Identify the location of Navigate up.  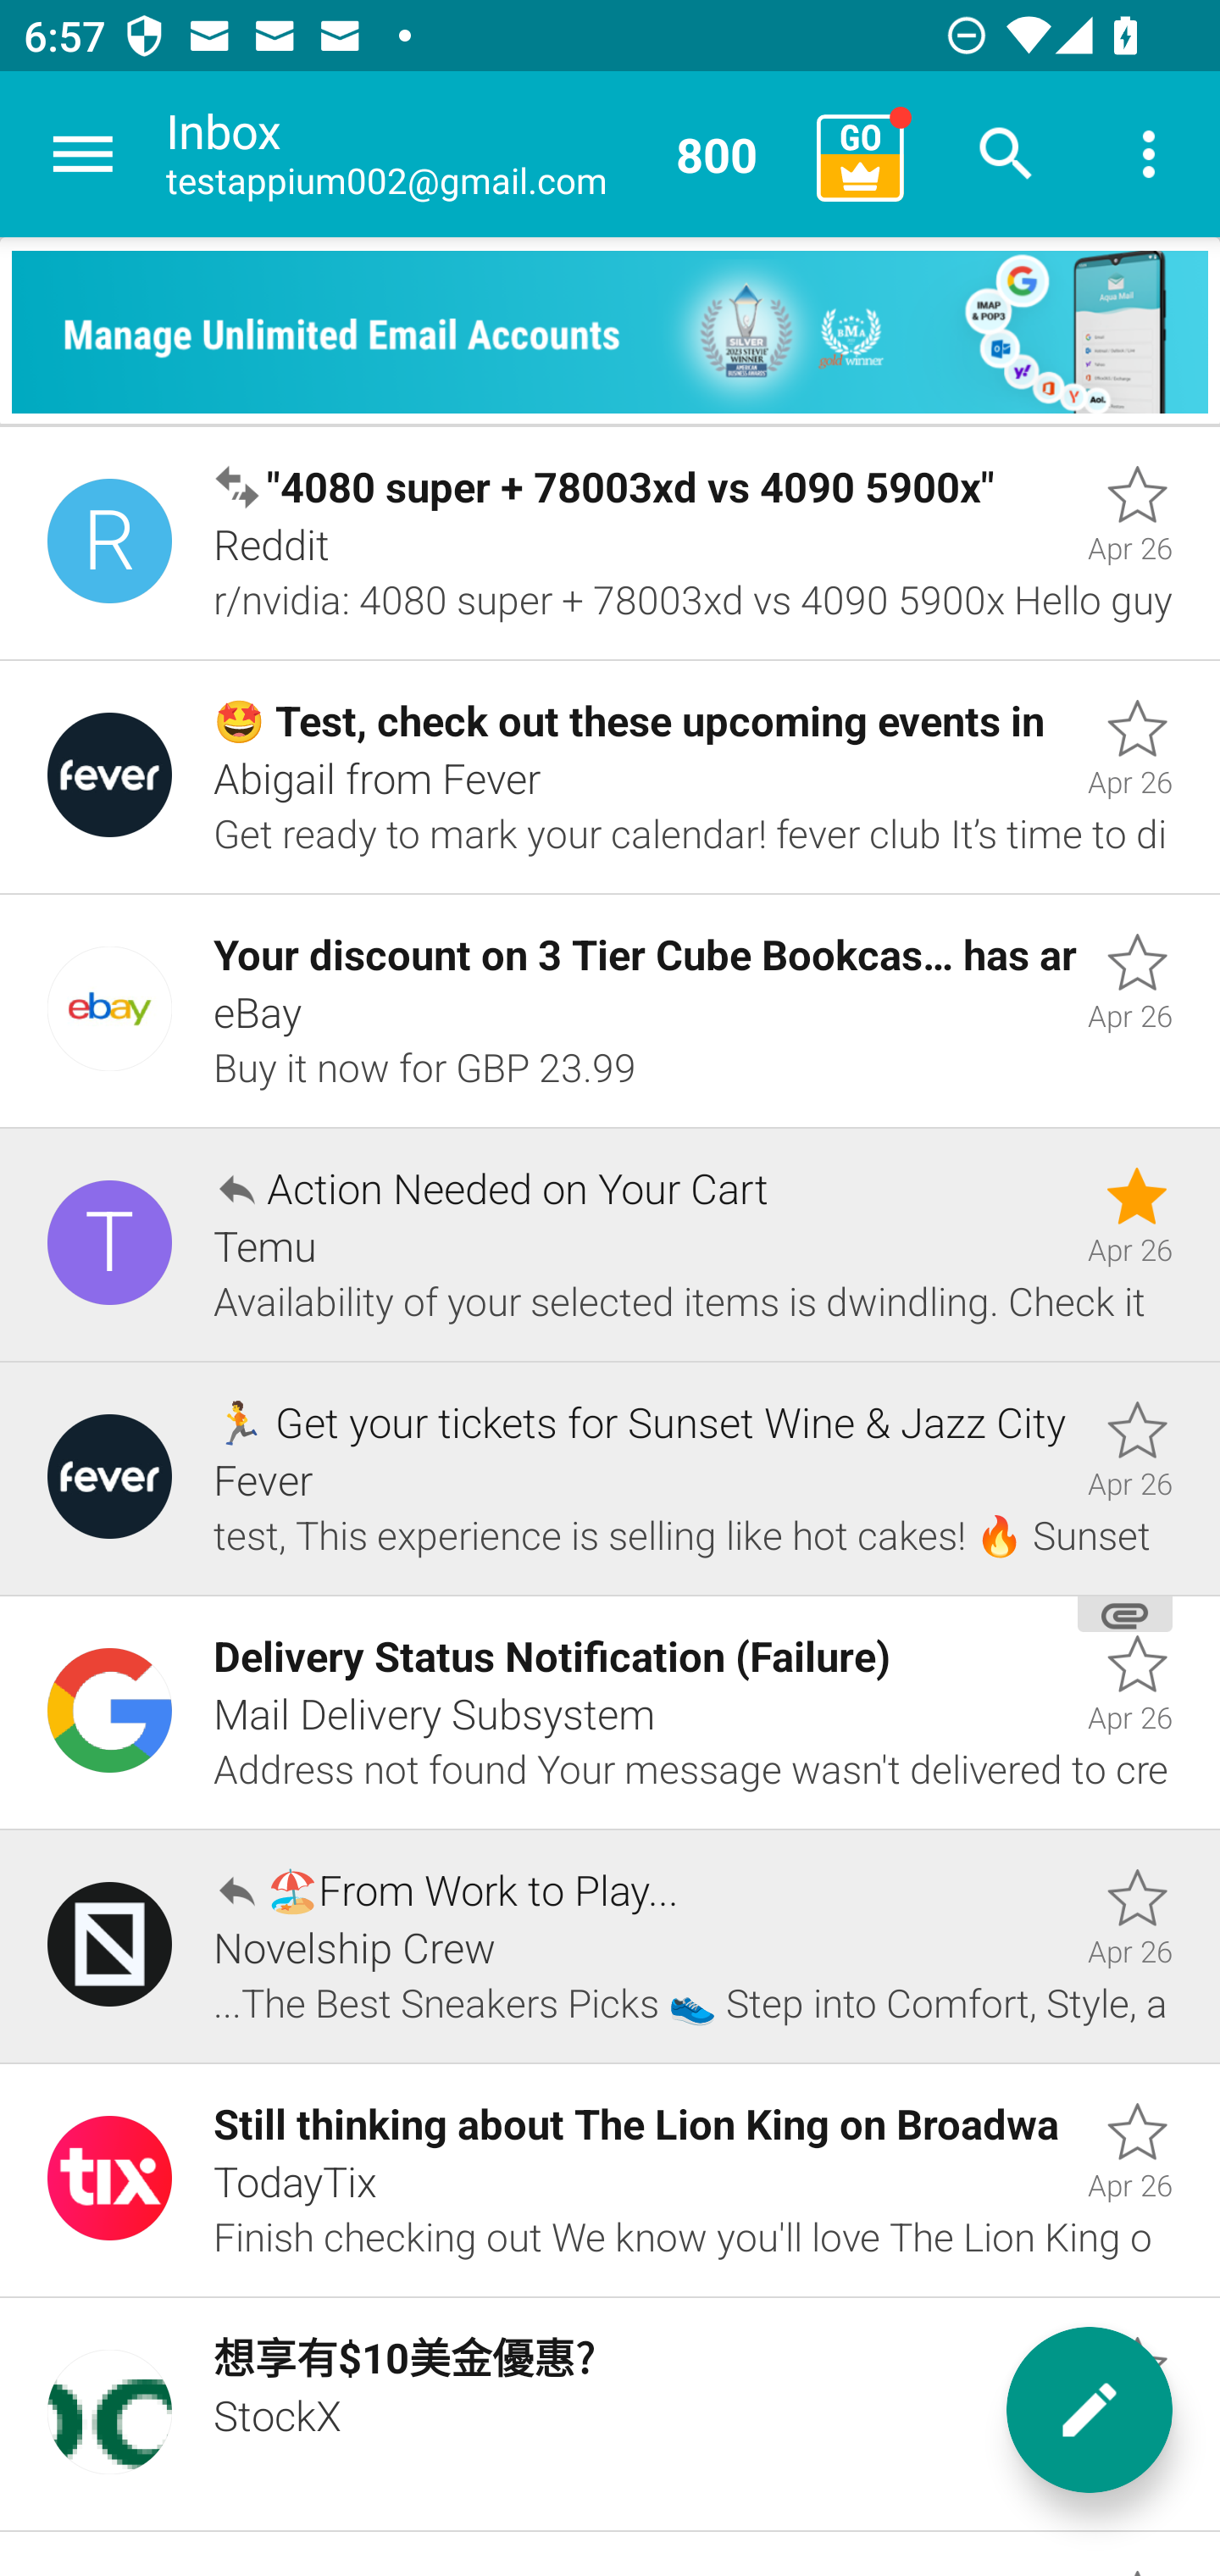
(83, 154).